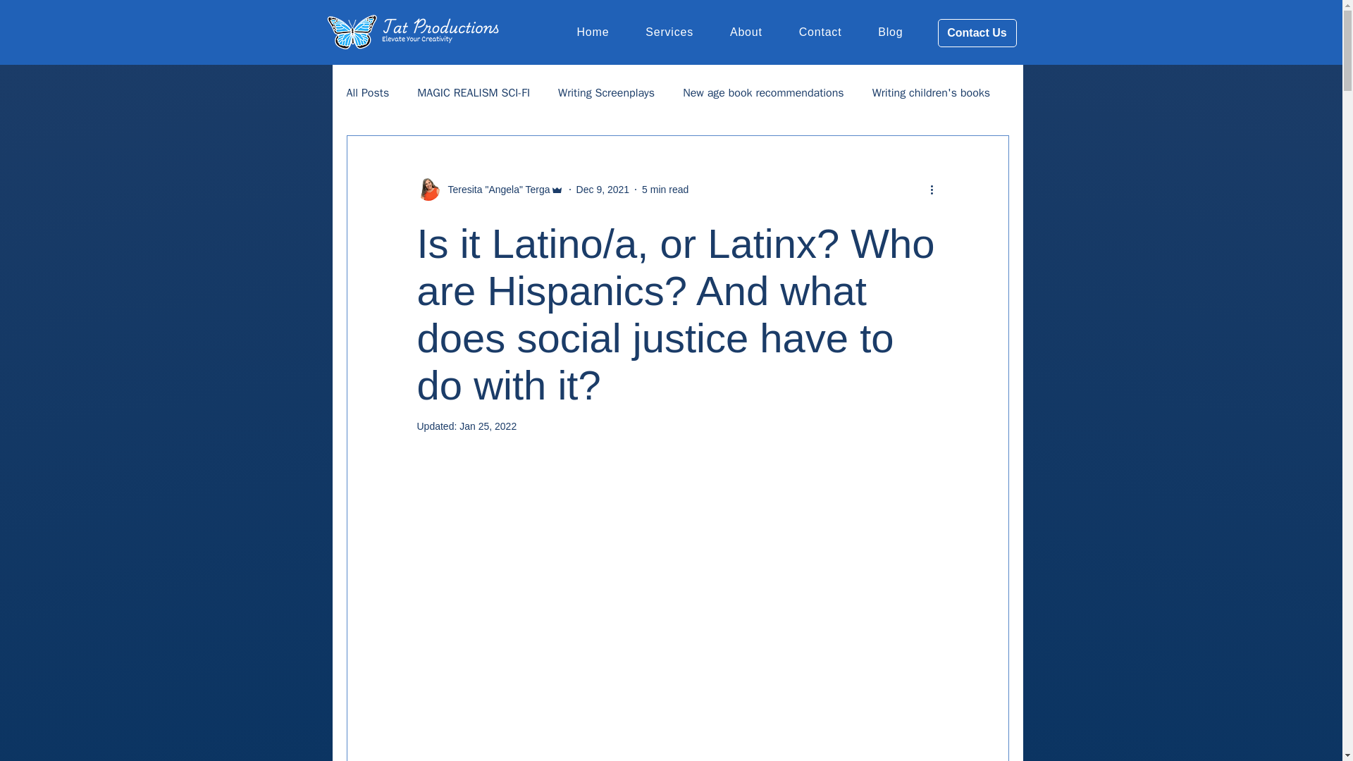  I want to click on About, so click(746, 32).